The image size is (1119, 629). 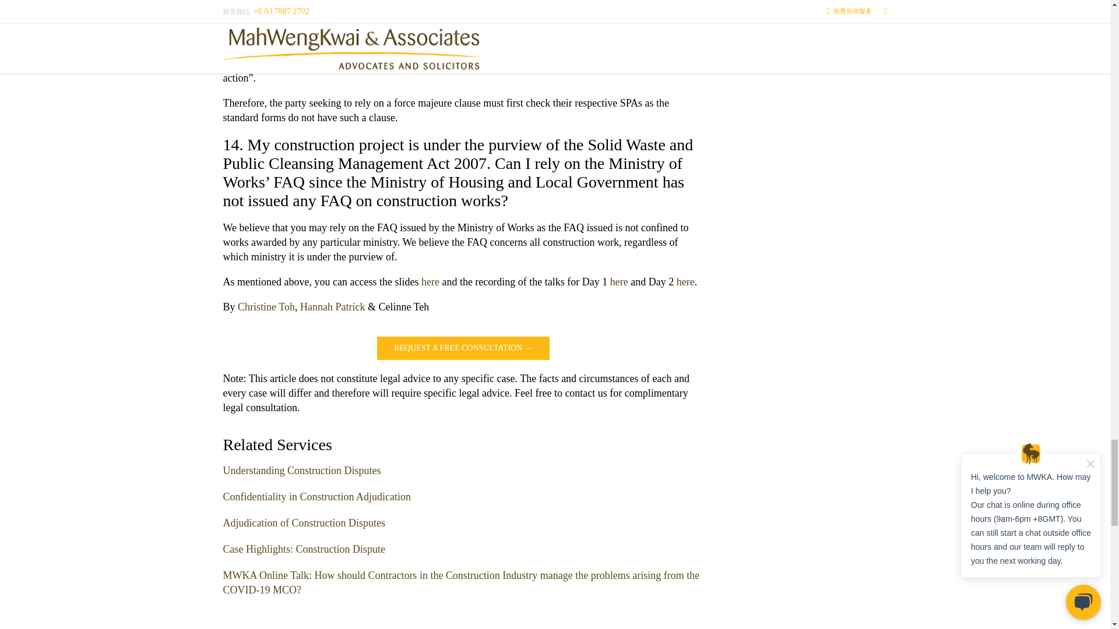 What do you see at coordinates (304, 549) in the screenshot?
I see `Case Highlights: Construction Dispute` at bounding box center [304, 549].